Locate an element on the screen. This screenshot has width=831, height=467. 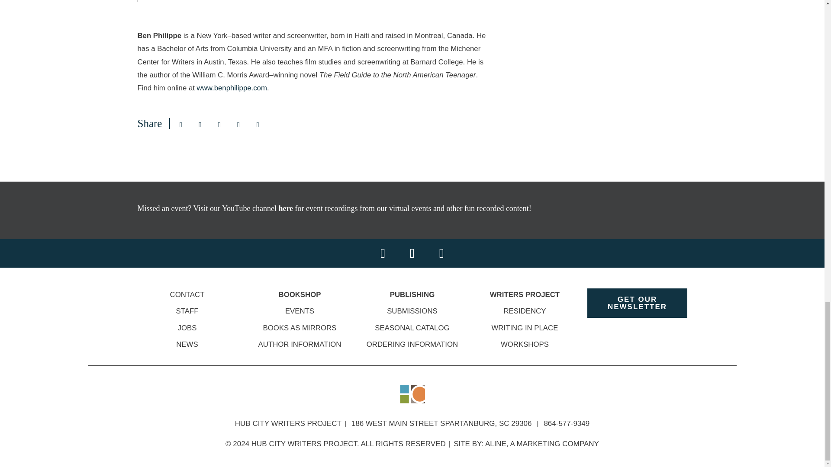
BOOKSHOP is located at coordinates (300, 294).